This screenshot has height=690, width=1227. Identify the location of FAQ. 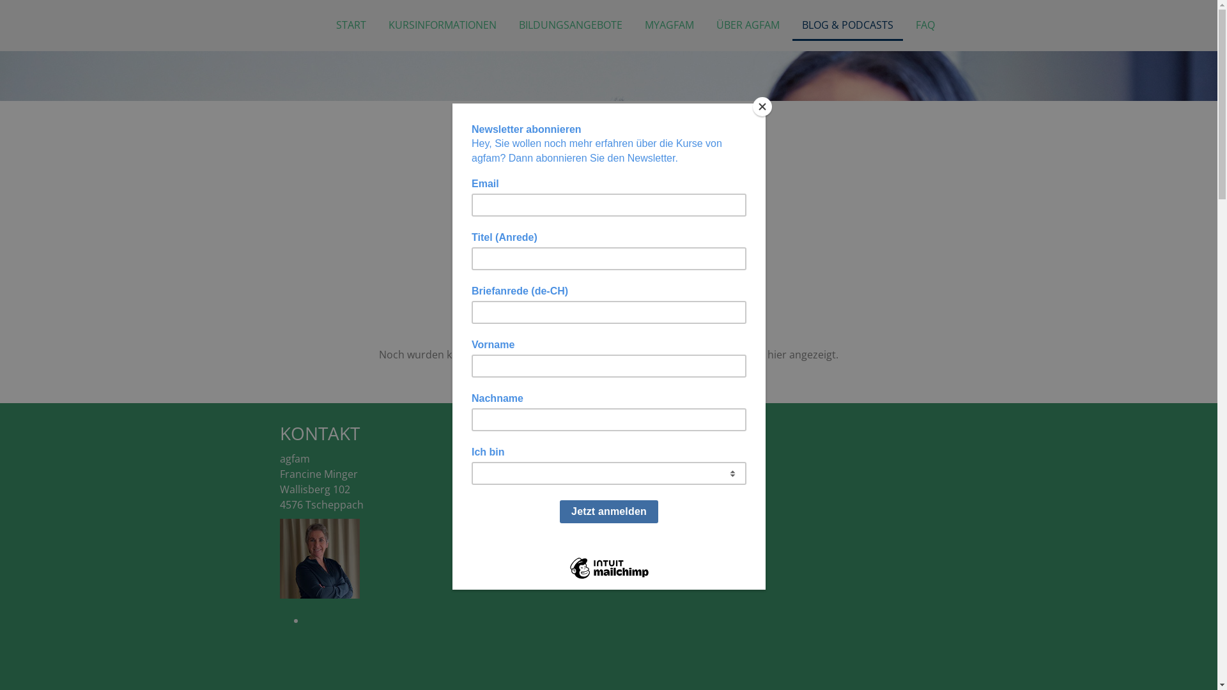
(925, 26).